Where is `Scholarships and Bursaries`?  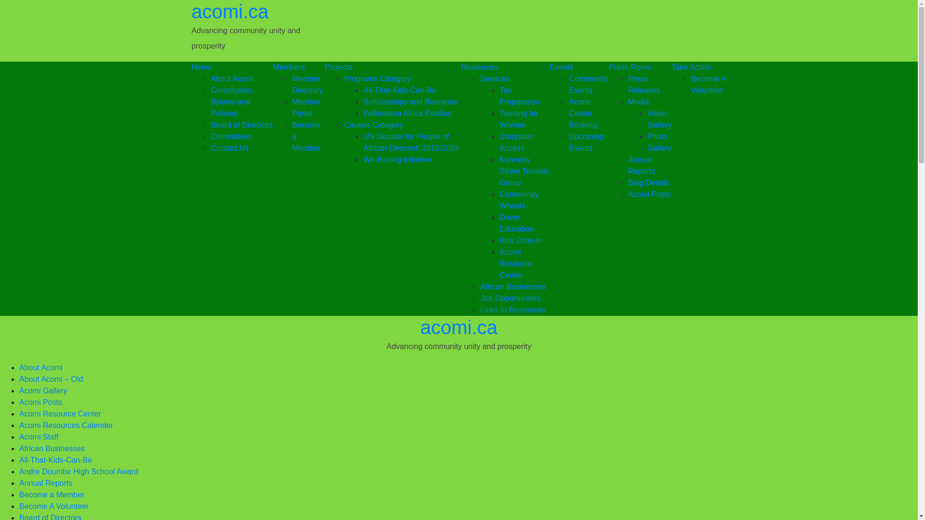 Scholarships and Bursaries is located at coordinates (412, 102).